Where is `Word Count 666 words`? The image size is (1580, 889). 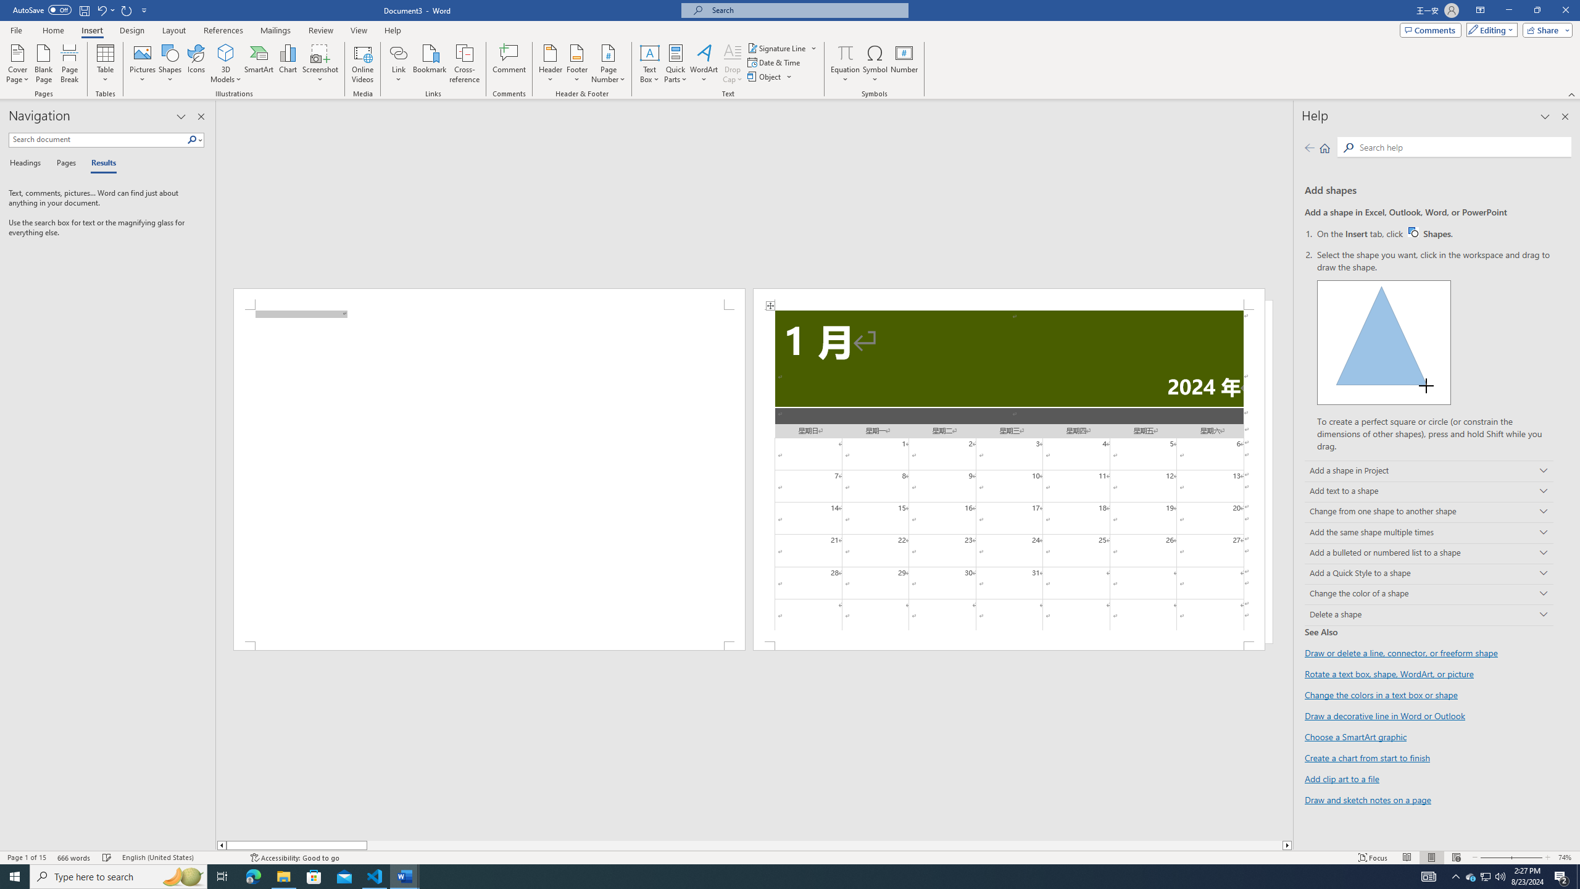
Word Count 666 words is located at coordinates (75, 858).